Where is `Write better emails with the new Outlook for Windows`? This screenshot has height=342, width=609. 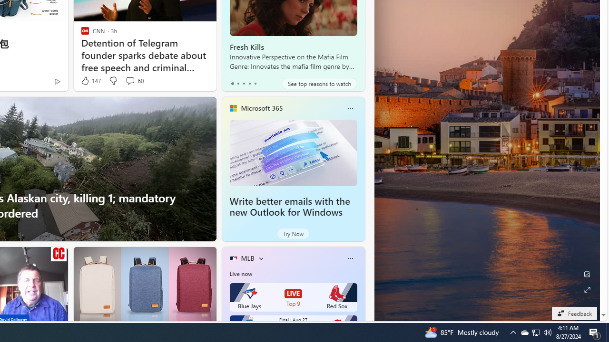 Write better emails with the new Outlook for Windows is located at coordinates (293, 152).